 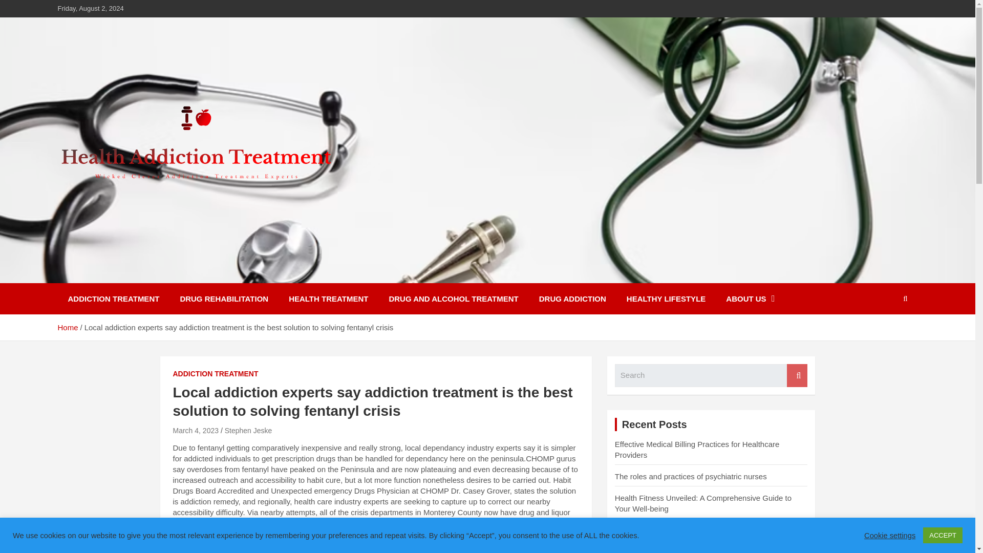 I want to click on DRUG REHABILITATION, so click(x=223, y=299).